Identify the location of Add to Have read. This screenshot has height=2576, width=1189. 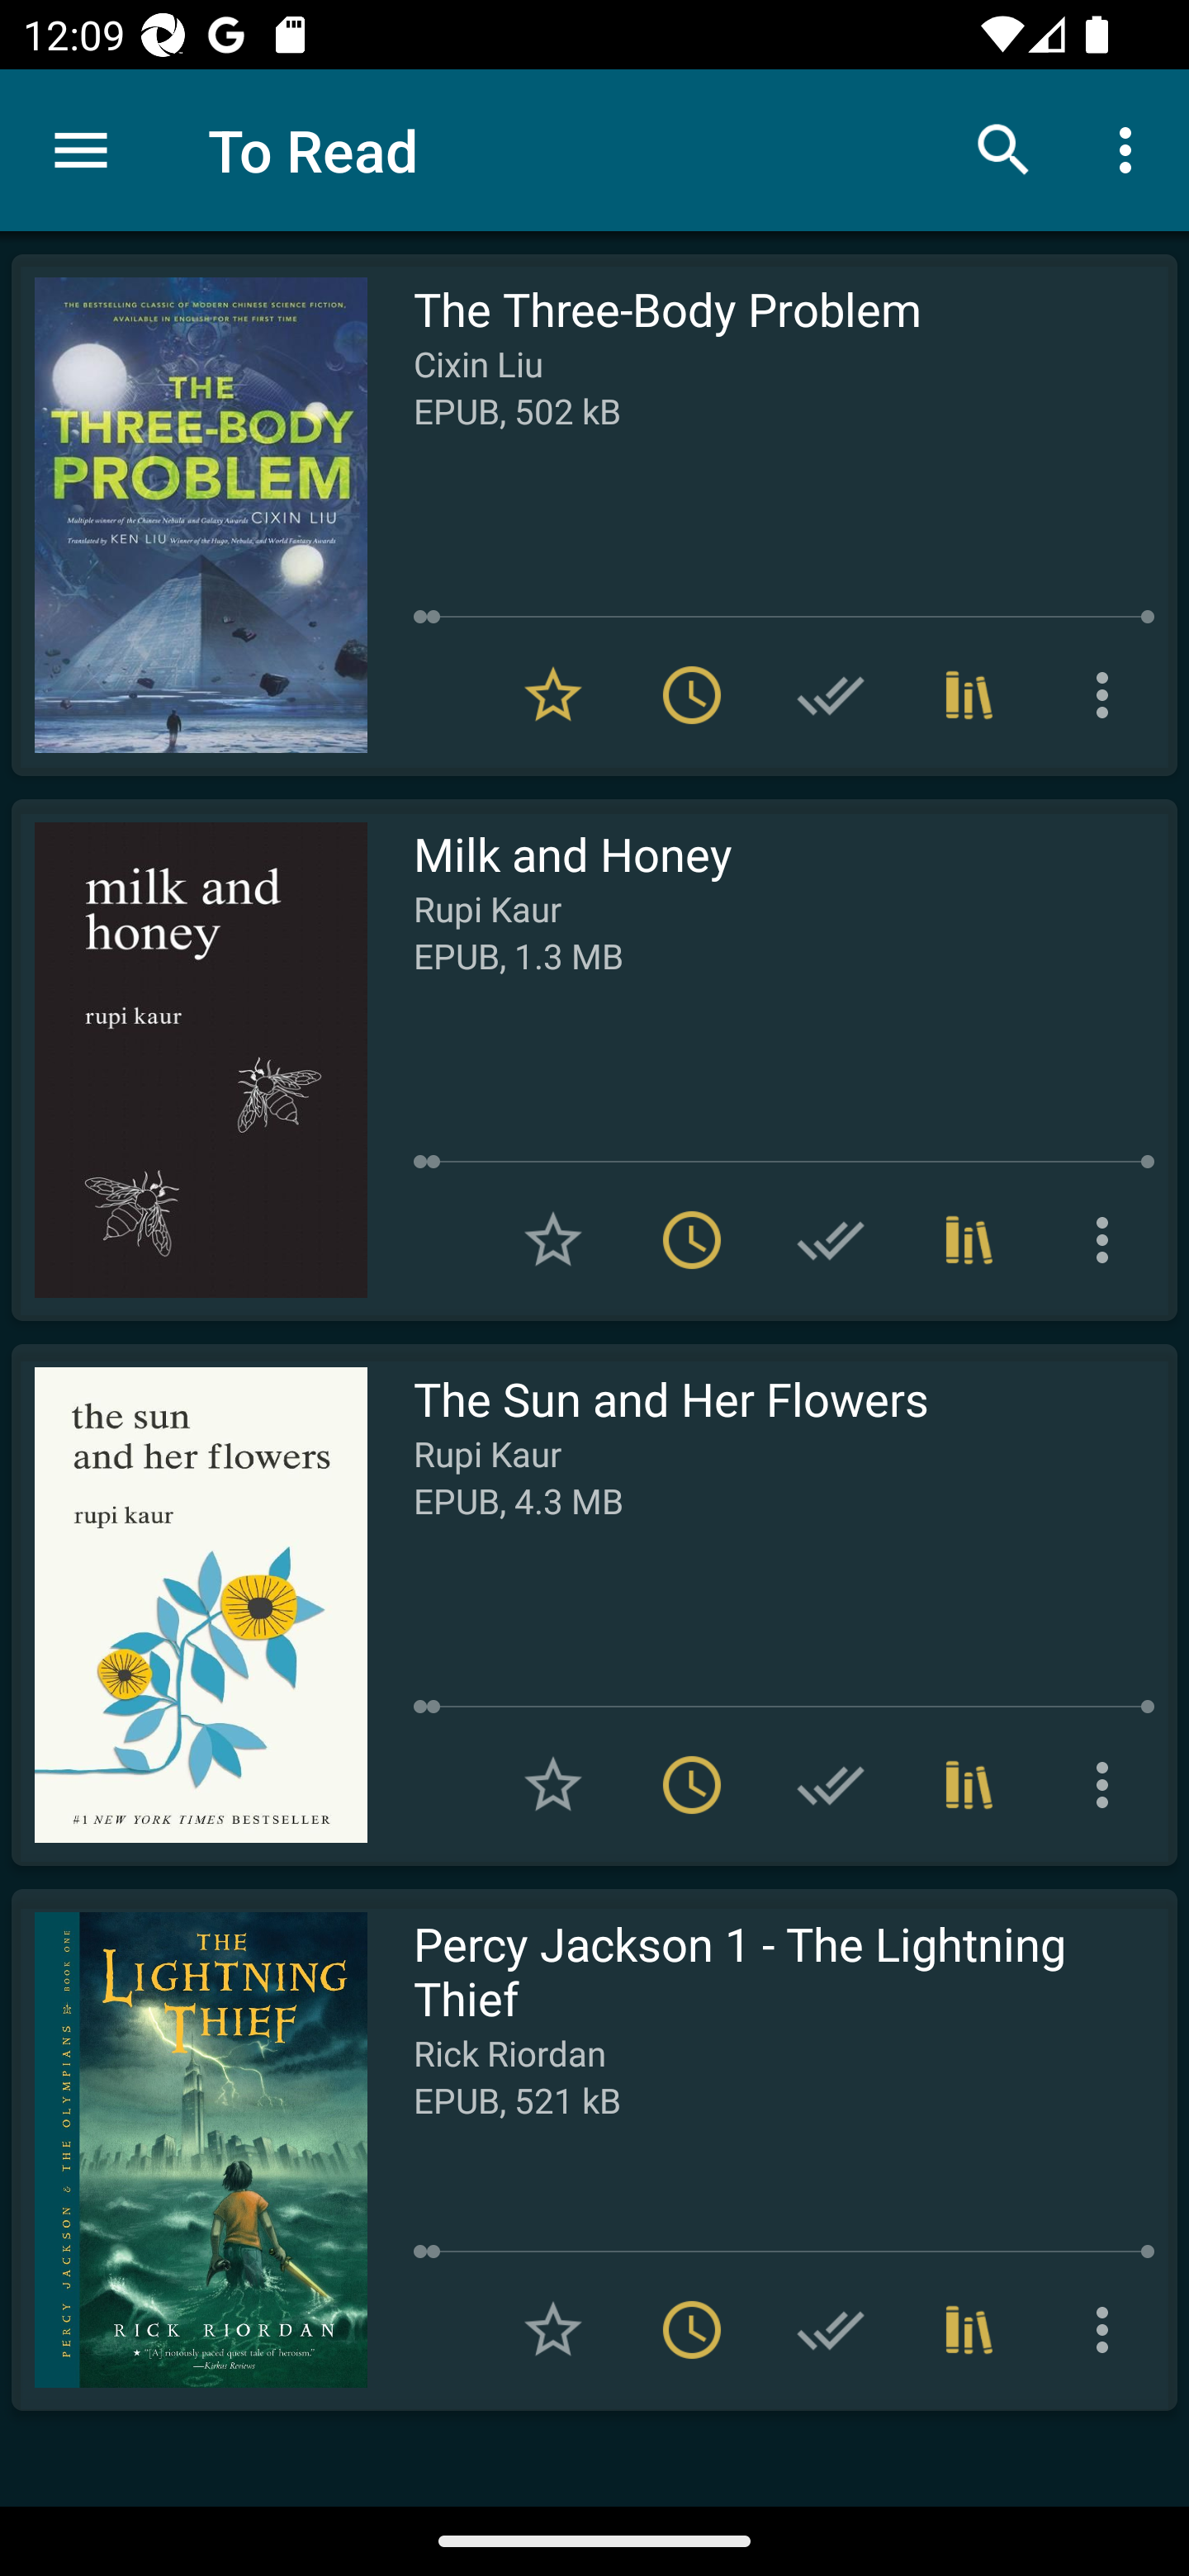
(831, 1785).